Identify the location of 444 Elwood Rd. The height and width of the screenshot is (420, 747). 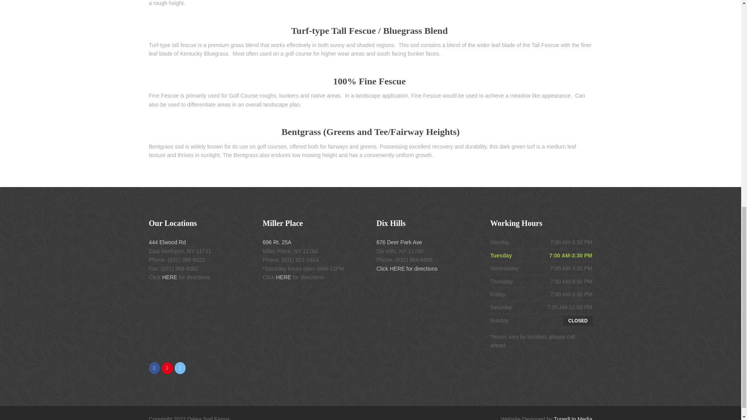
(167, 242).